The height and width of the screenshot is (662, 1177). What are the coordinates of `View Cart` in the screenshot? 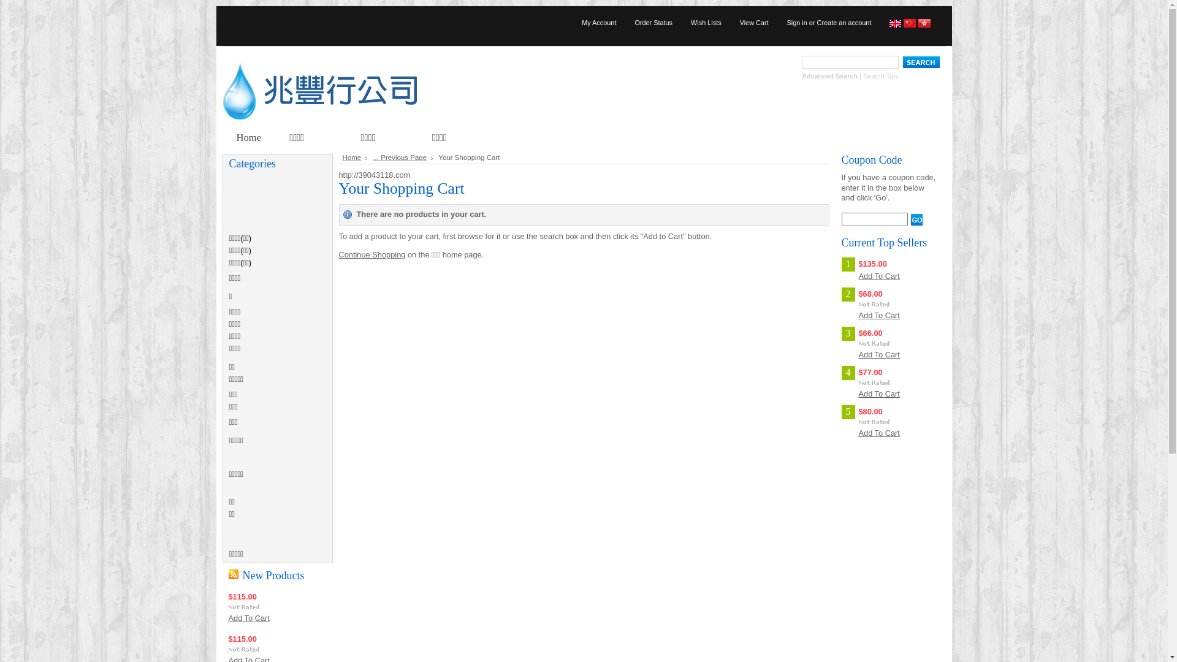 It's located at (754, 23).